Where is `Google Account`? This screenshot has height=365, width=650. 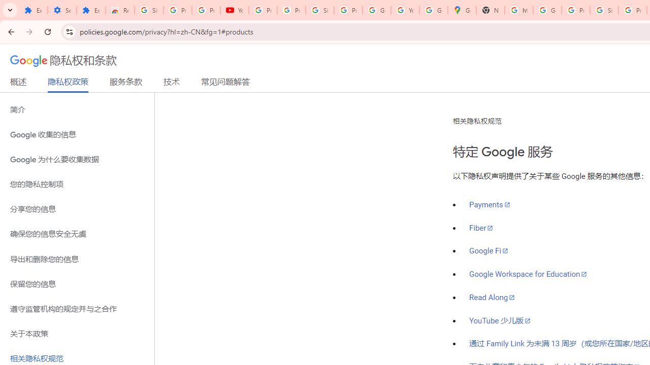
Google Account is located at coordinates (377, 10).